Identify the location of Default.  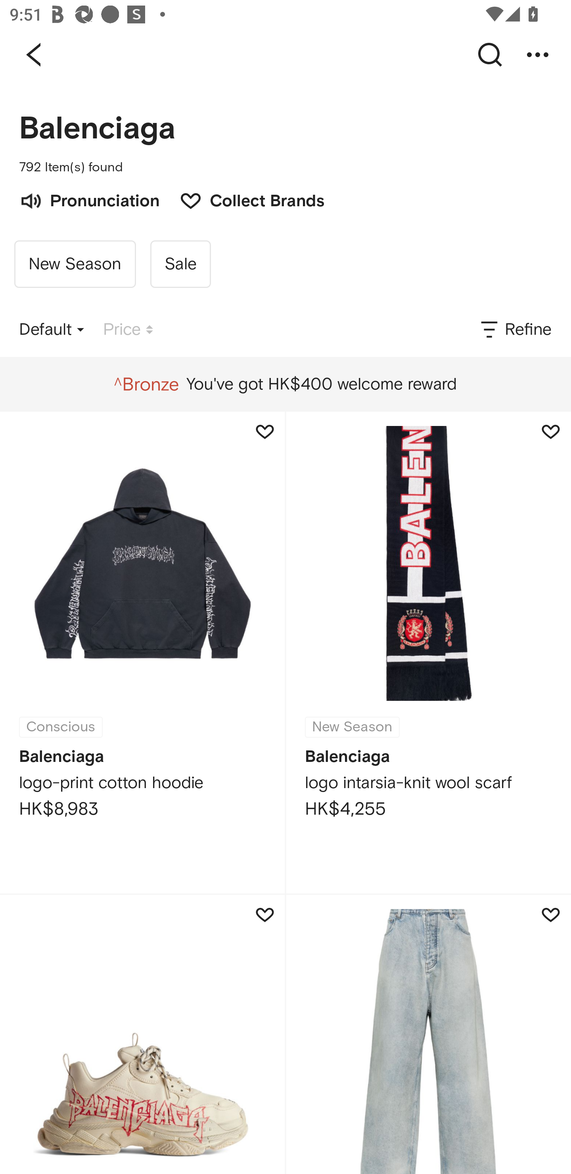
(52, 330).